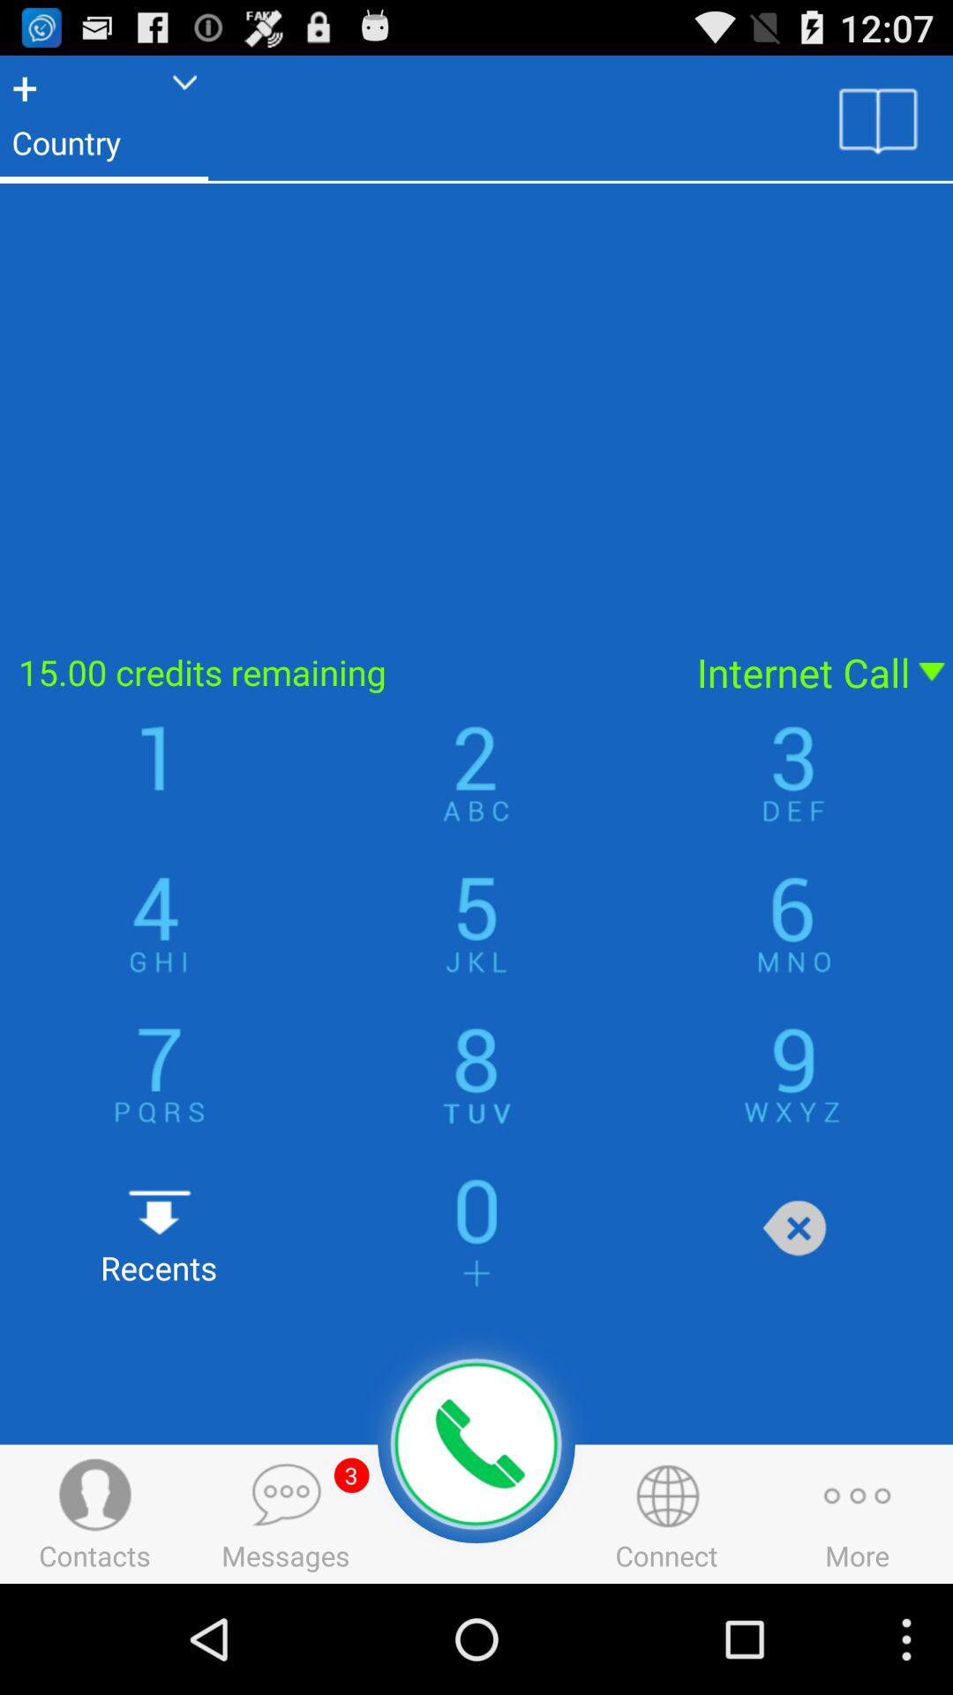  Describe the element at coordinates (337, 673) in the screenshot. I see `flip to the 15 00 credits` at that location.